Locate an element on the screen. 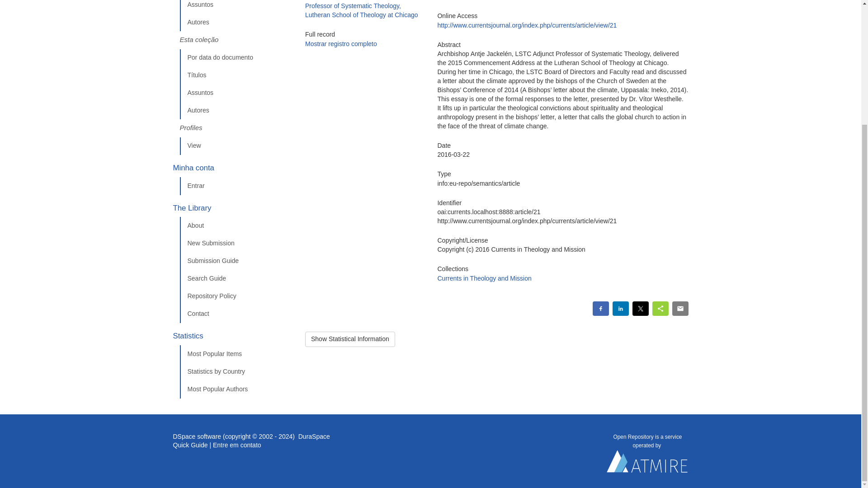 The height and width of the screenshot is (488, 868). Atmire NV is located at coordinates (647, 464).